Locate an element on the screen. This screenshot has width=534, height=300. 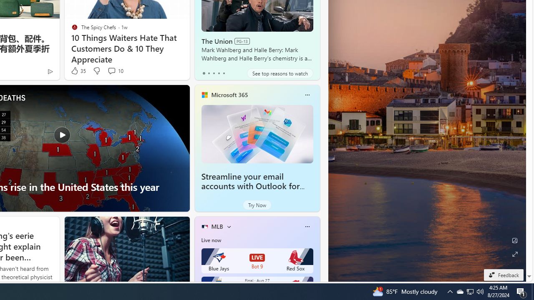
MLB is located at coordinates (217, 226).